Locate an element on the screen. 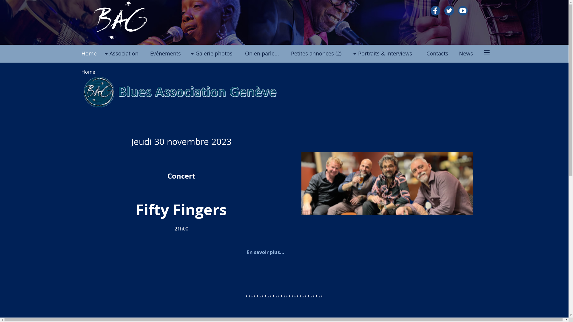 Image resolution: width=573 pixels, height=322 pixels. On en parle... is located at coordinates (268, 54).